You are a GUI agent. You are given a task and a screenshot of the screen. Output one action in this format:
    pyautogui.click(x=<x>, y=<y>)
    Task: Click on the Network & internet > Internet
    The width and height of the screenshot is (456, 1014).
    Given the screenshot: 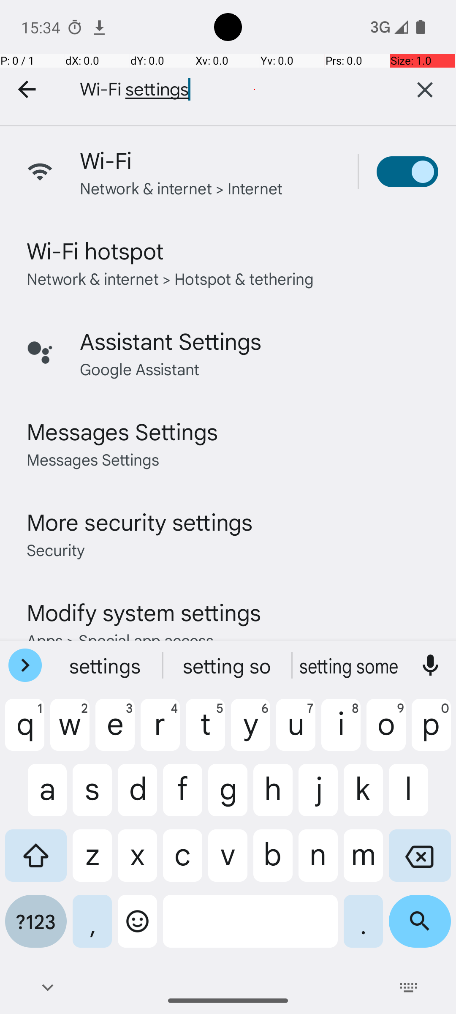 What is the action you would take?
    pyautogui.click(x=182, y=188)
    